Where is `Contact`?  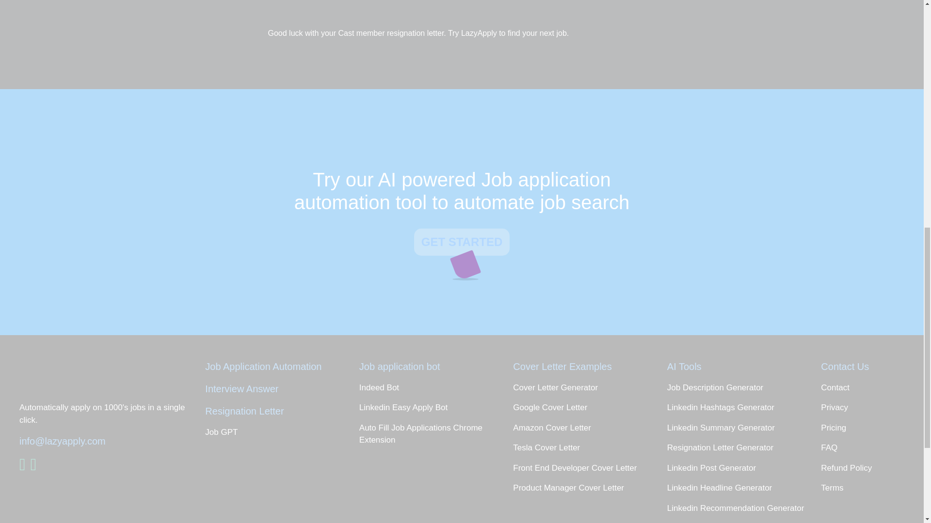 Contact is located at coordinates (870, 388).